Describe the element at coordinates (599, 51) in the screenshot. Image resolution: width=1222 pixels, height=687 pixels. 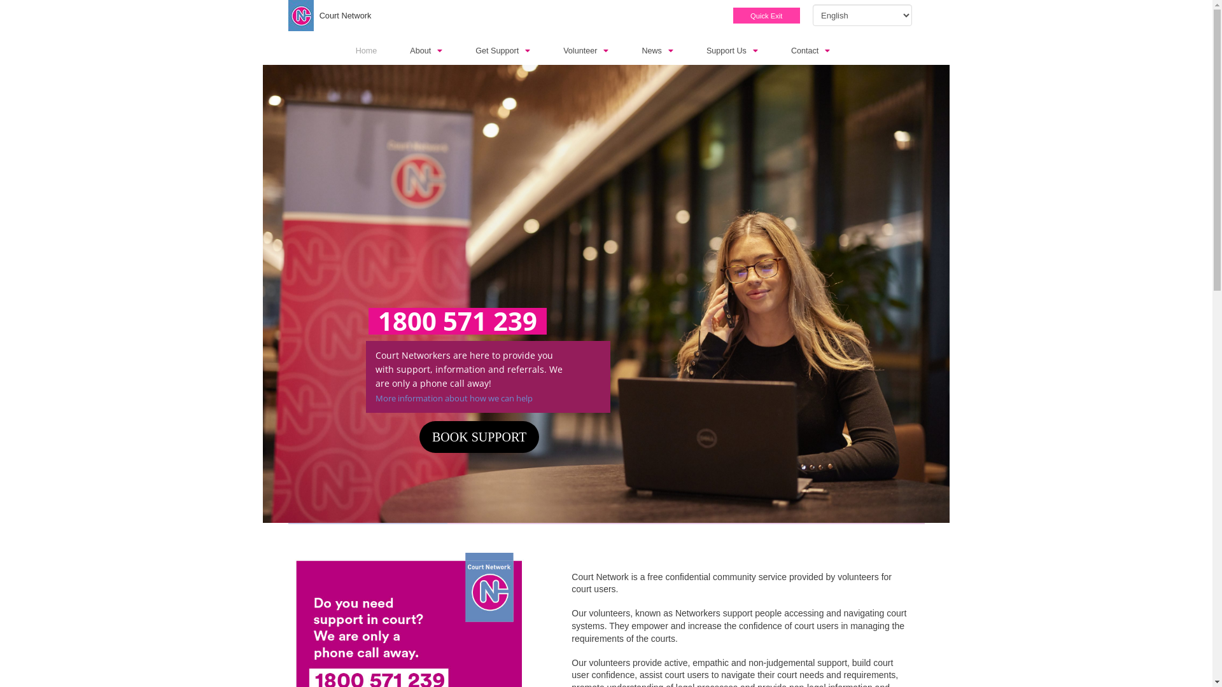
I see `Volunteer` at that location.